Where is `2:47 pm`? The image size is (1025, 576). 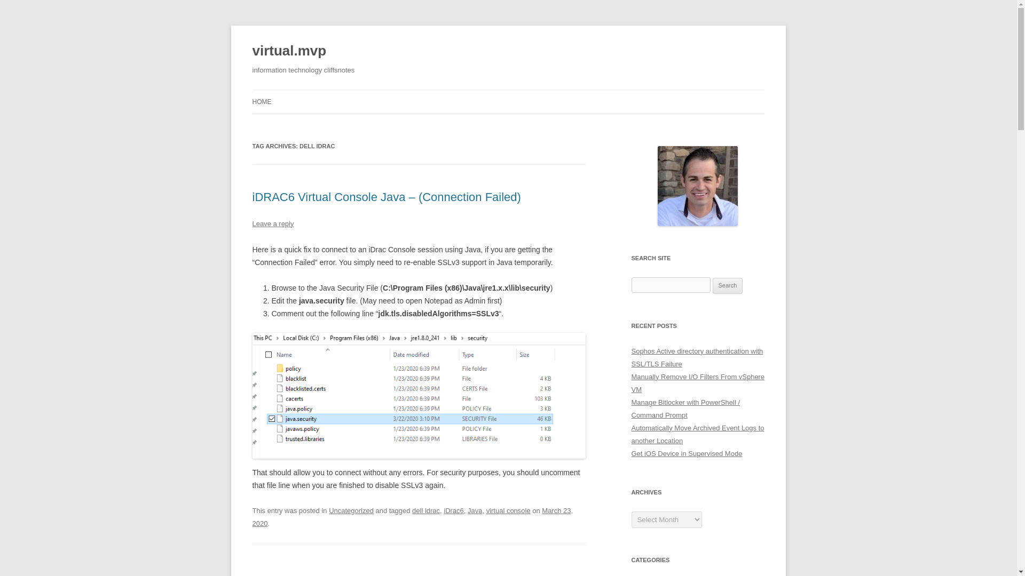
2:47 pm is located at coordinates (412, 517).